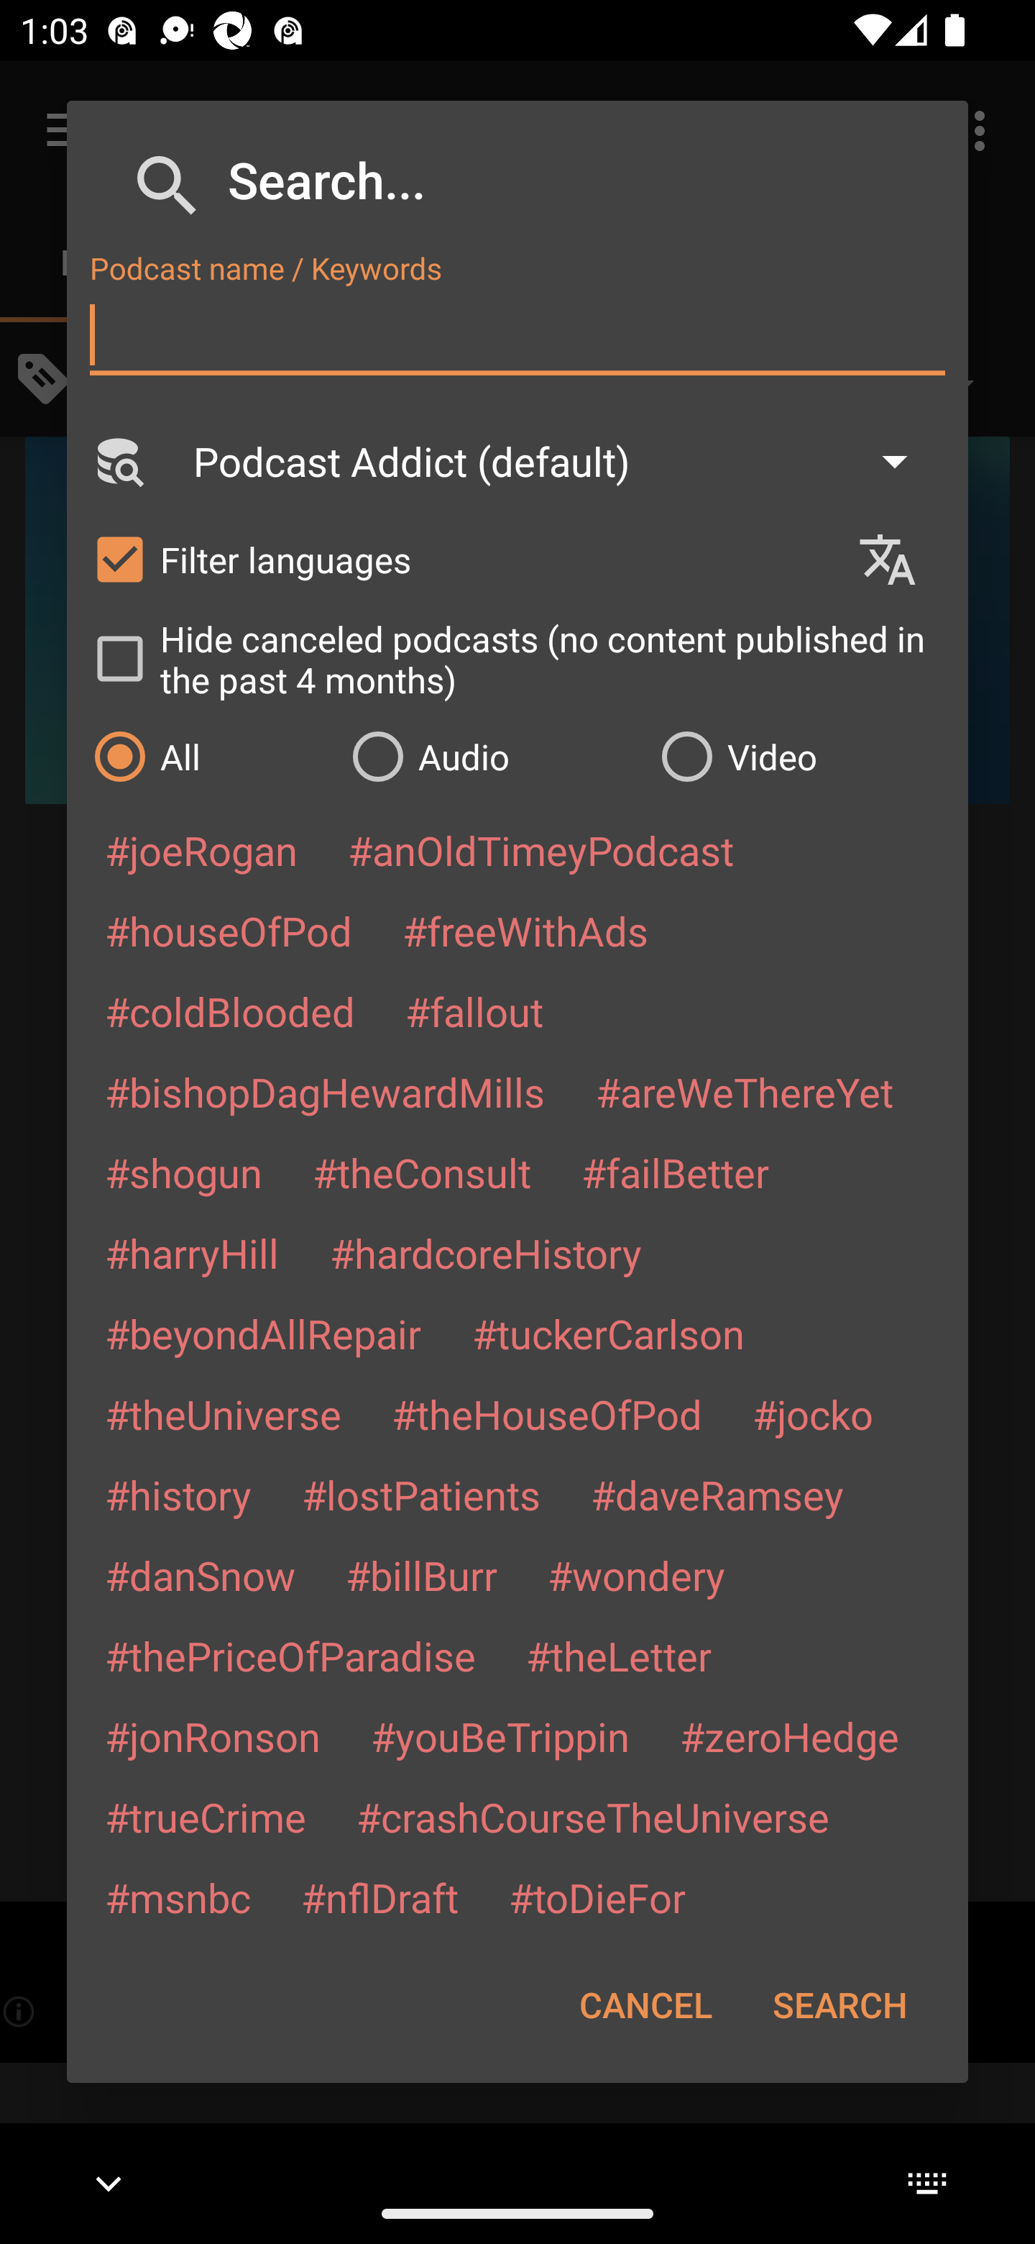  Describe the element at coordinates (675, 1172) in the screenshot. I see `#failBetter` at that location.